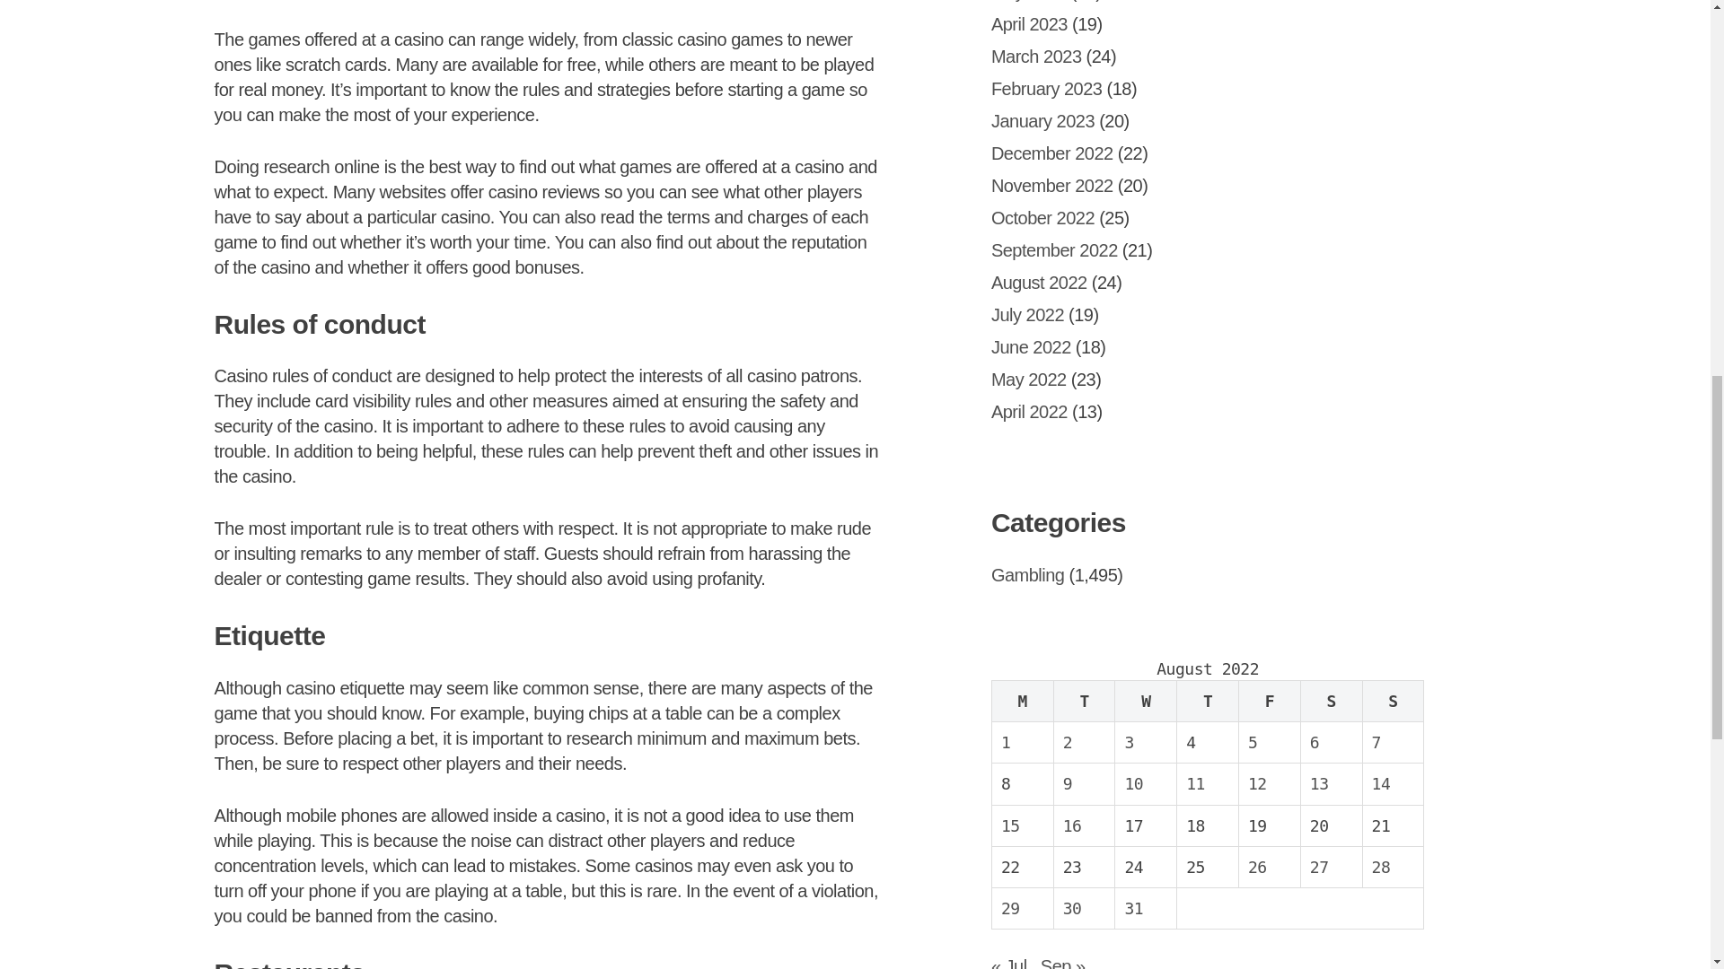 Image resolution: width=1724 pixels, height=969 pixels. I want to click on November 2022, so click(1052, 185).